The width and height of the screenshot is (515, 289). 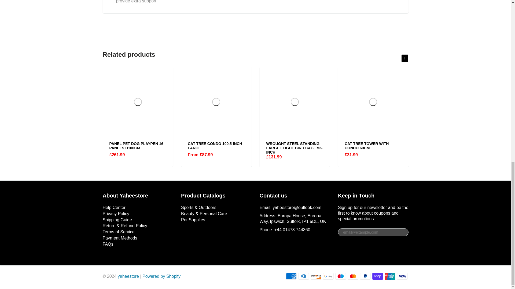 I want to click on Visa, so click(x=402, y=276).